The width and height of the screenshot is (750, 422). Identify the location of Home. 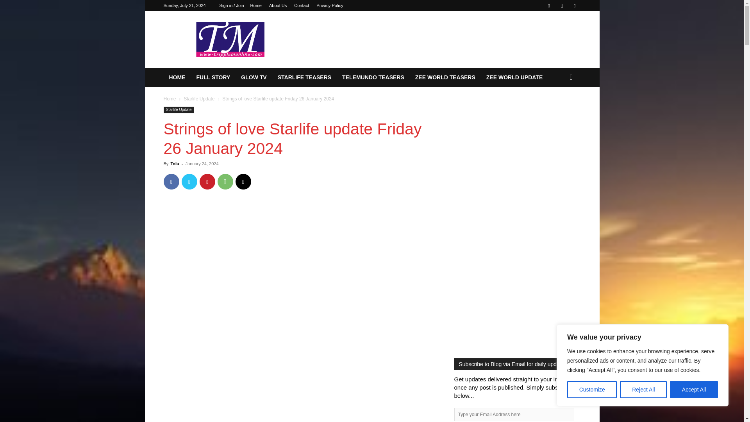
(256, 5).